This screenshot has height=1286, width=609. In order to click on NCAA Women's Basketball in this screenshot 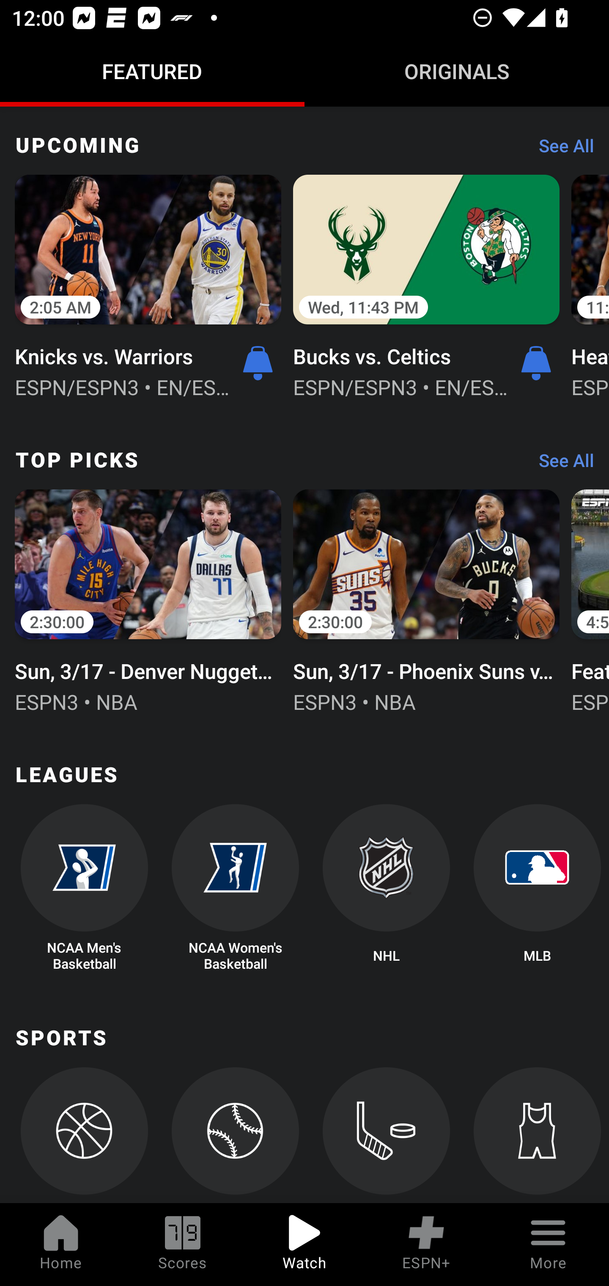, I will do `click(235, 888)`.